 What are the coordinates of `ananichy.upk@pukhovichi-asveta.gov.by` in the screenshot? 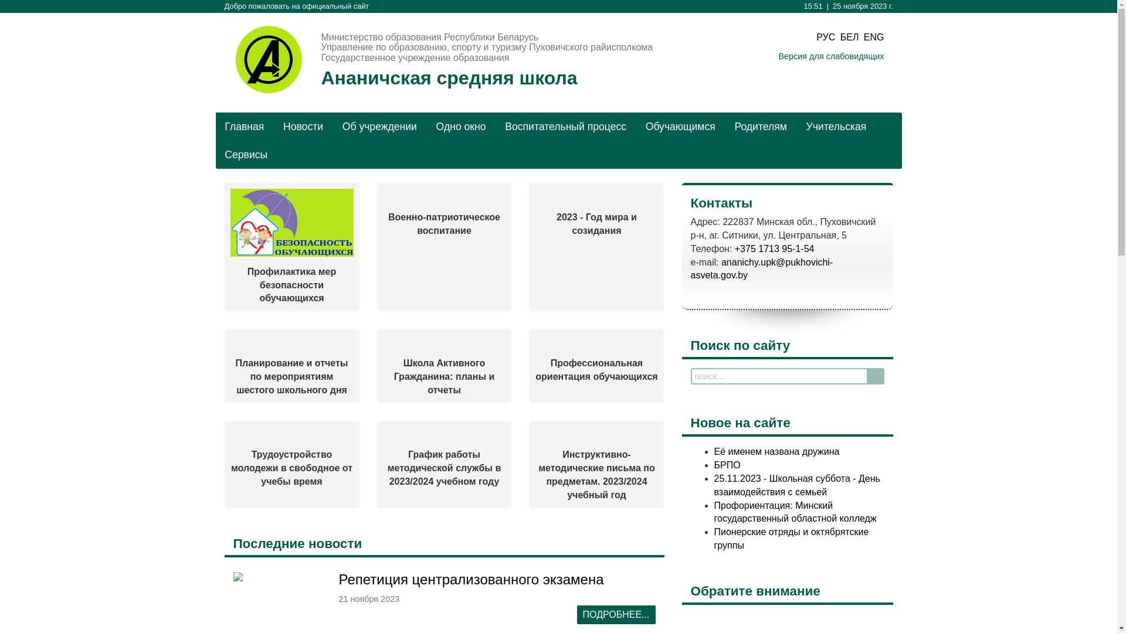 It's located at (762, 269).